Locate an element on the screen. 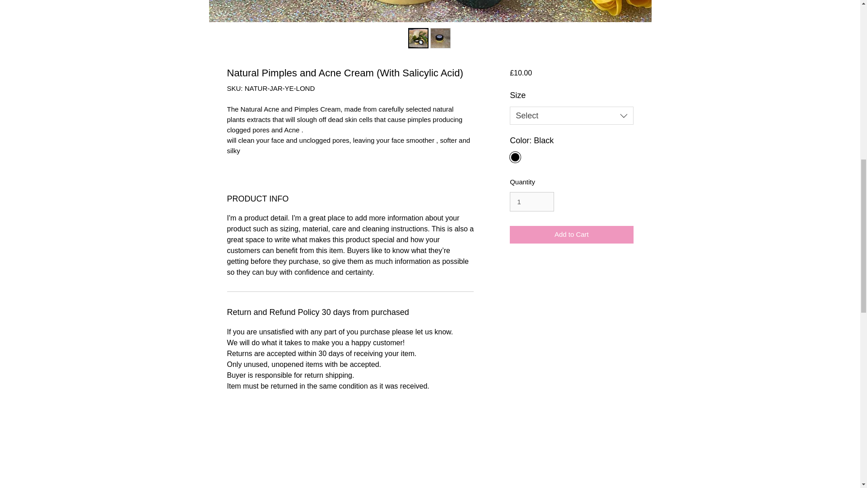 The image size is (867, 488). 1 is located at coordinates (531, 202).